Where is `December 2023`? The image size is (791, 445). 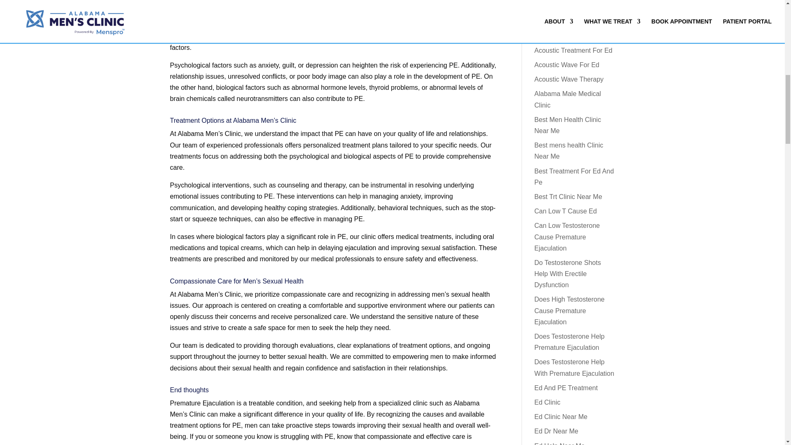
December 2023 is located at coordinates (558, 16).